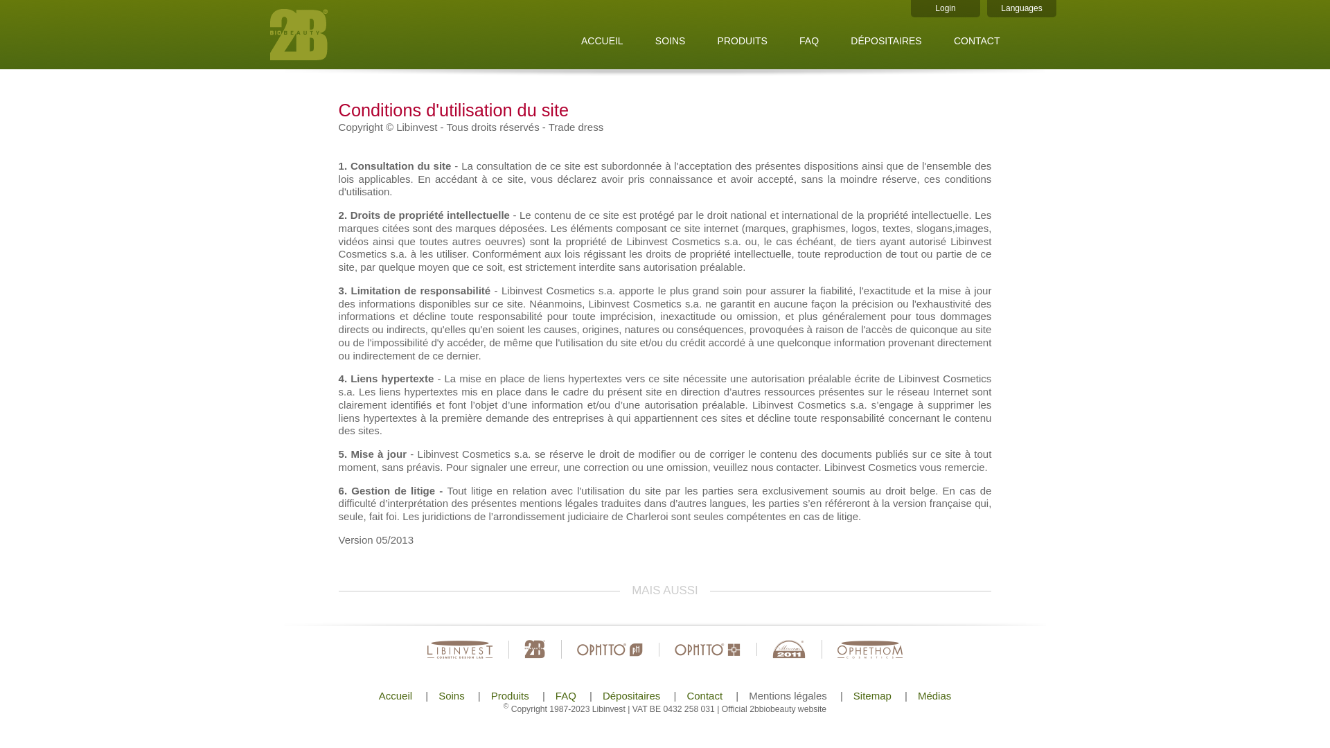  Describe the element at coordinates (565, 695) in the screenshot. I see `FAQ` at that location.